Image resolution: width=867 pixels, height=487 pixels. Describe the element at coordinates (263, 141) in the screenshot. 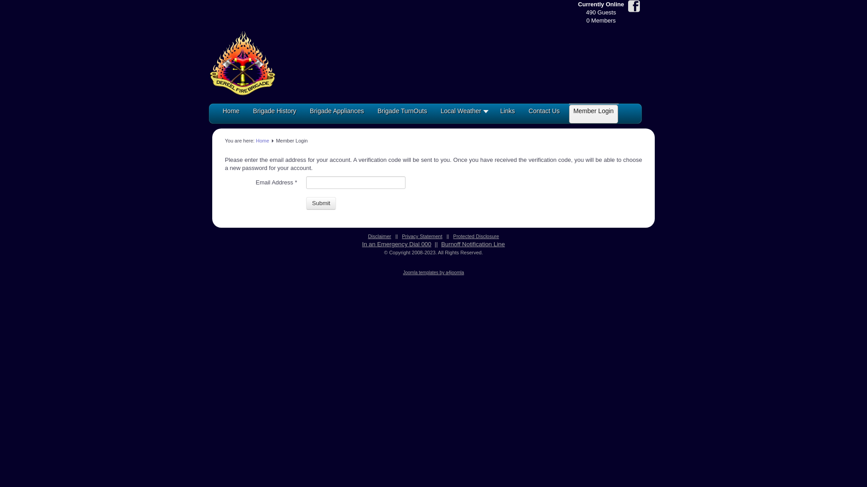

I see `Home` at that location.